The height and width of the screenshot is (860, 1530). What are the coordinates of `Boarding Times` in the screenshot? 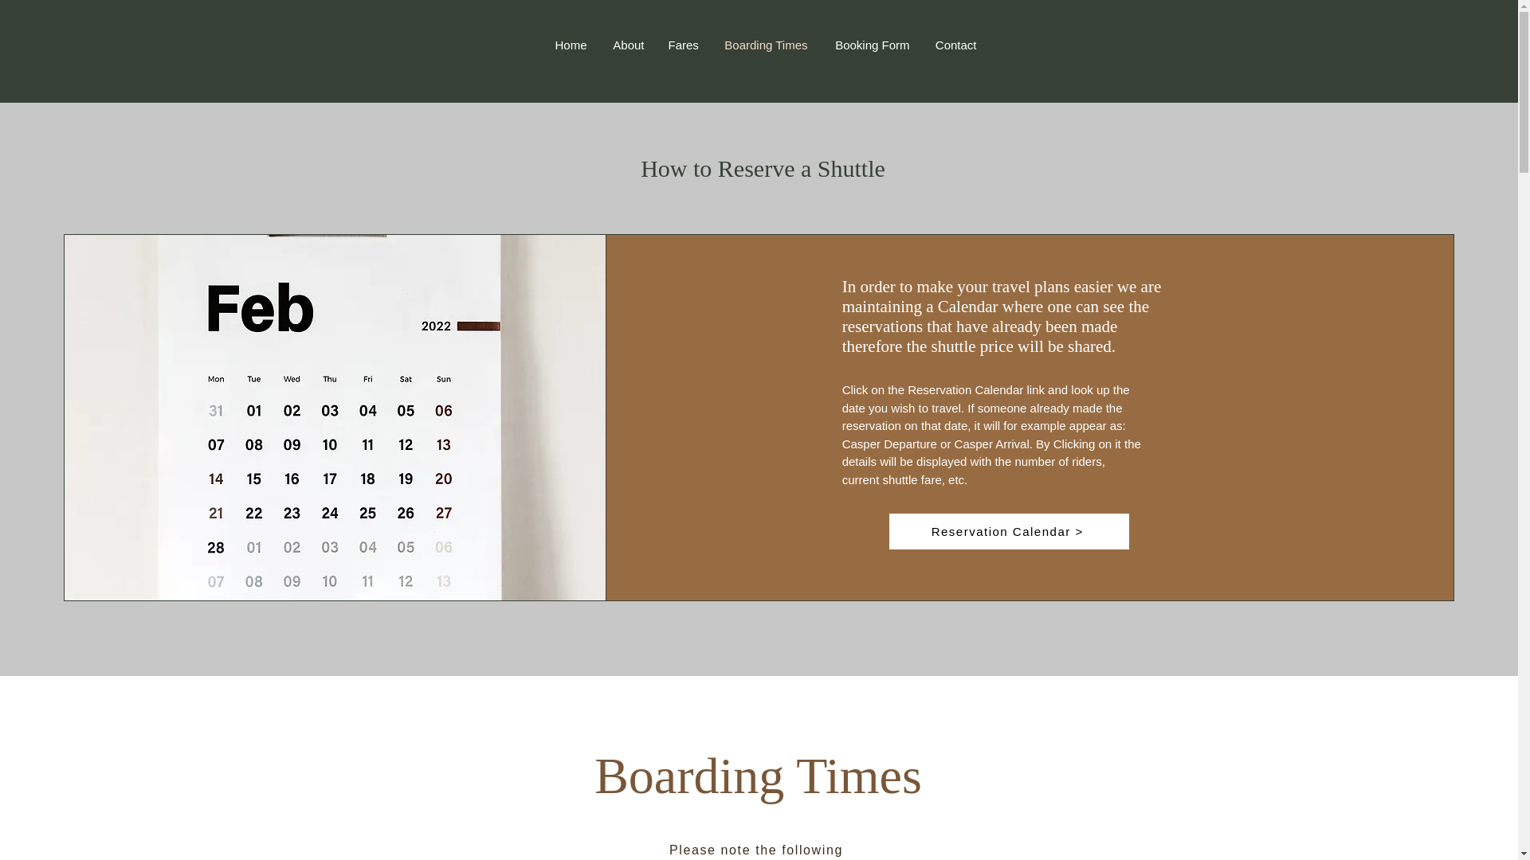 It's located at (763, 45).